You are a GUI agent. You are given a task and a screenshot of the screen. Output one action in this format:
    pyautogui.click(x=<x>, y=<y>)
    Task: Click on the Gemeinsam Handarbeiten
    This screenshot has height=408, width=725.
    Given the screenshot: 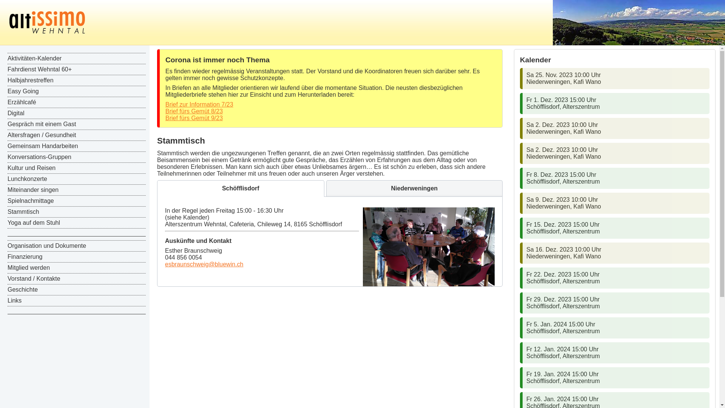 What is the action you would take?
    pyautogui.click(x=77, y=147)
    